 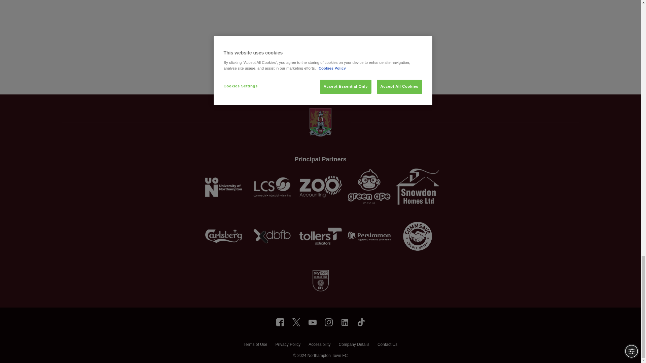 I want to click on northampton-town-football-club, so click(x=345, y=322).